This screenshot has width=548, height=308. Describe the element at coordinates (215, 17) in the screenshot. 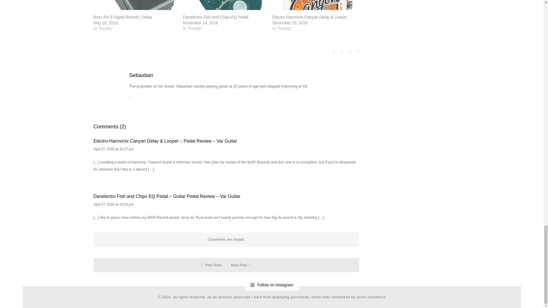

I see `Danelectro Fish and Chips EQ Pedal` at that location.